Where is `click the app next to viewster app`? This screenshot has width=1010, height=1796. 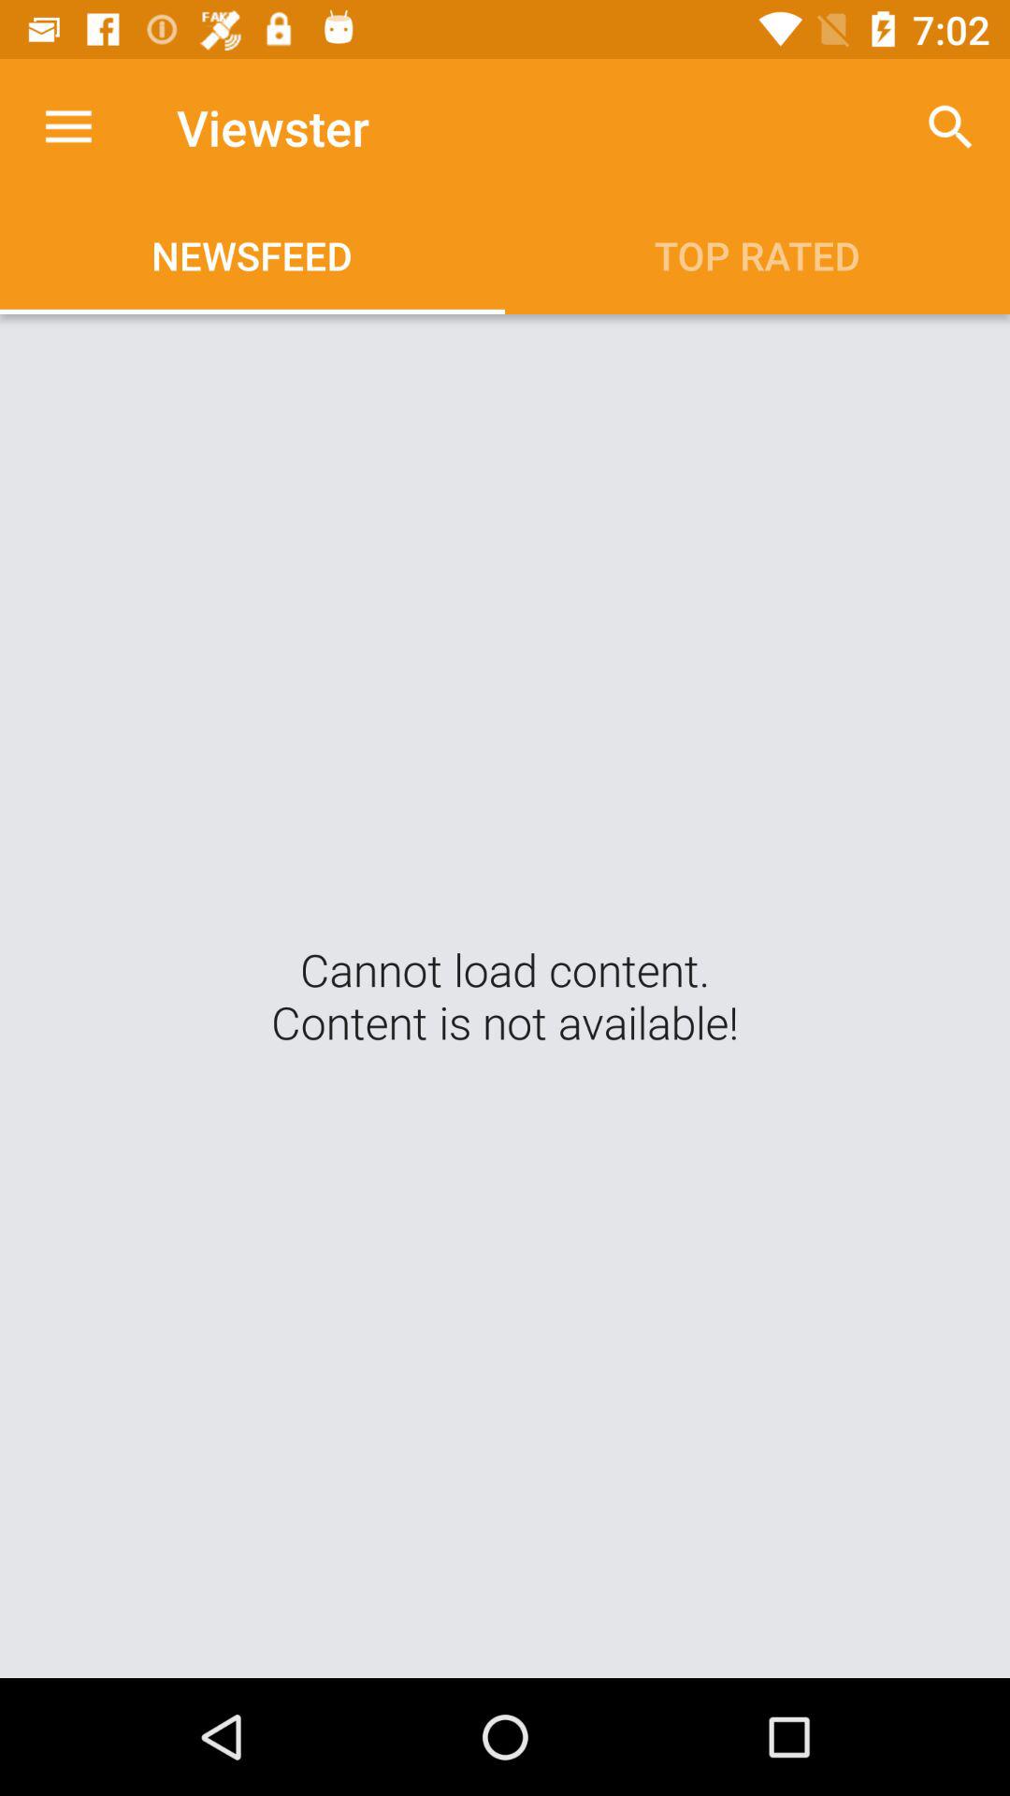 click the app next to viewster app is located at coordinates (68, 127).